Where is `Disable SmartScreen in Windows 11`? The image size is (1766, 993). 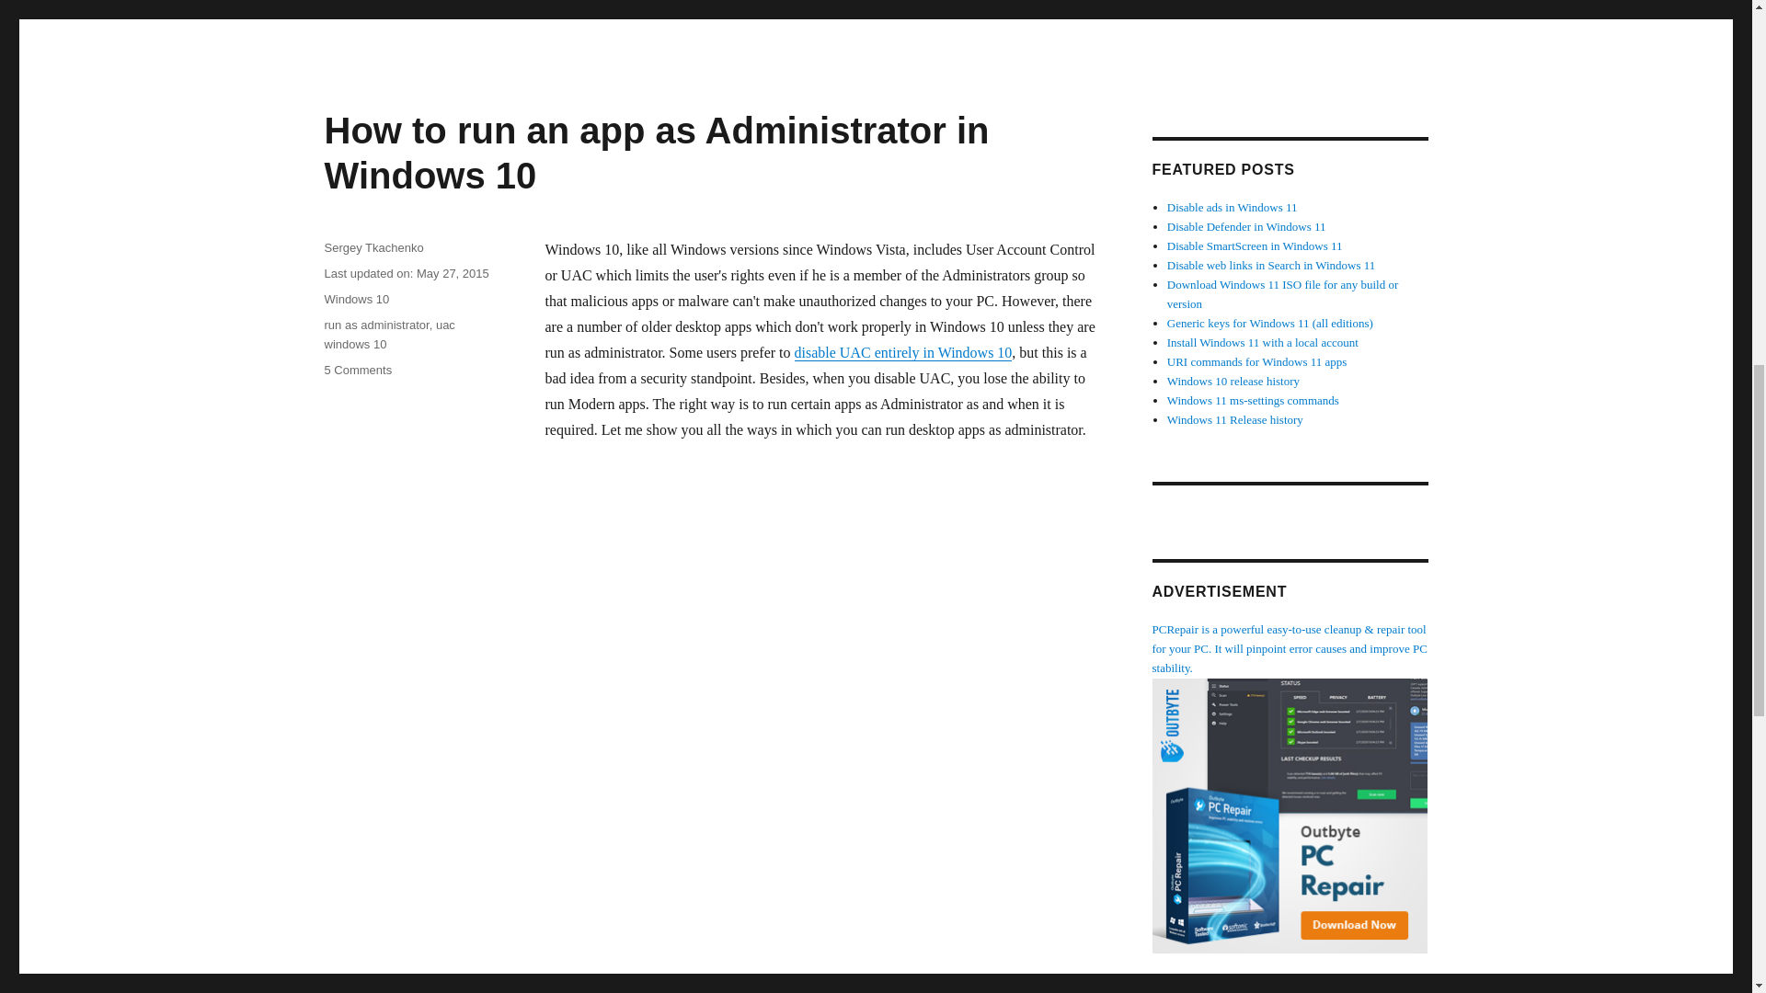 Disable SmartScreen in Windows 11 is located at coordinates (1255, 246).